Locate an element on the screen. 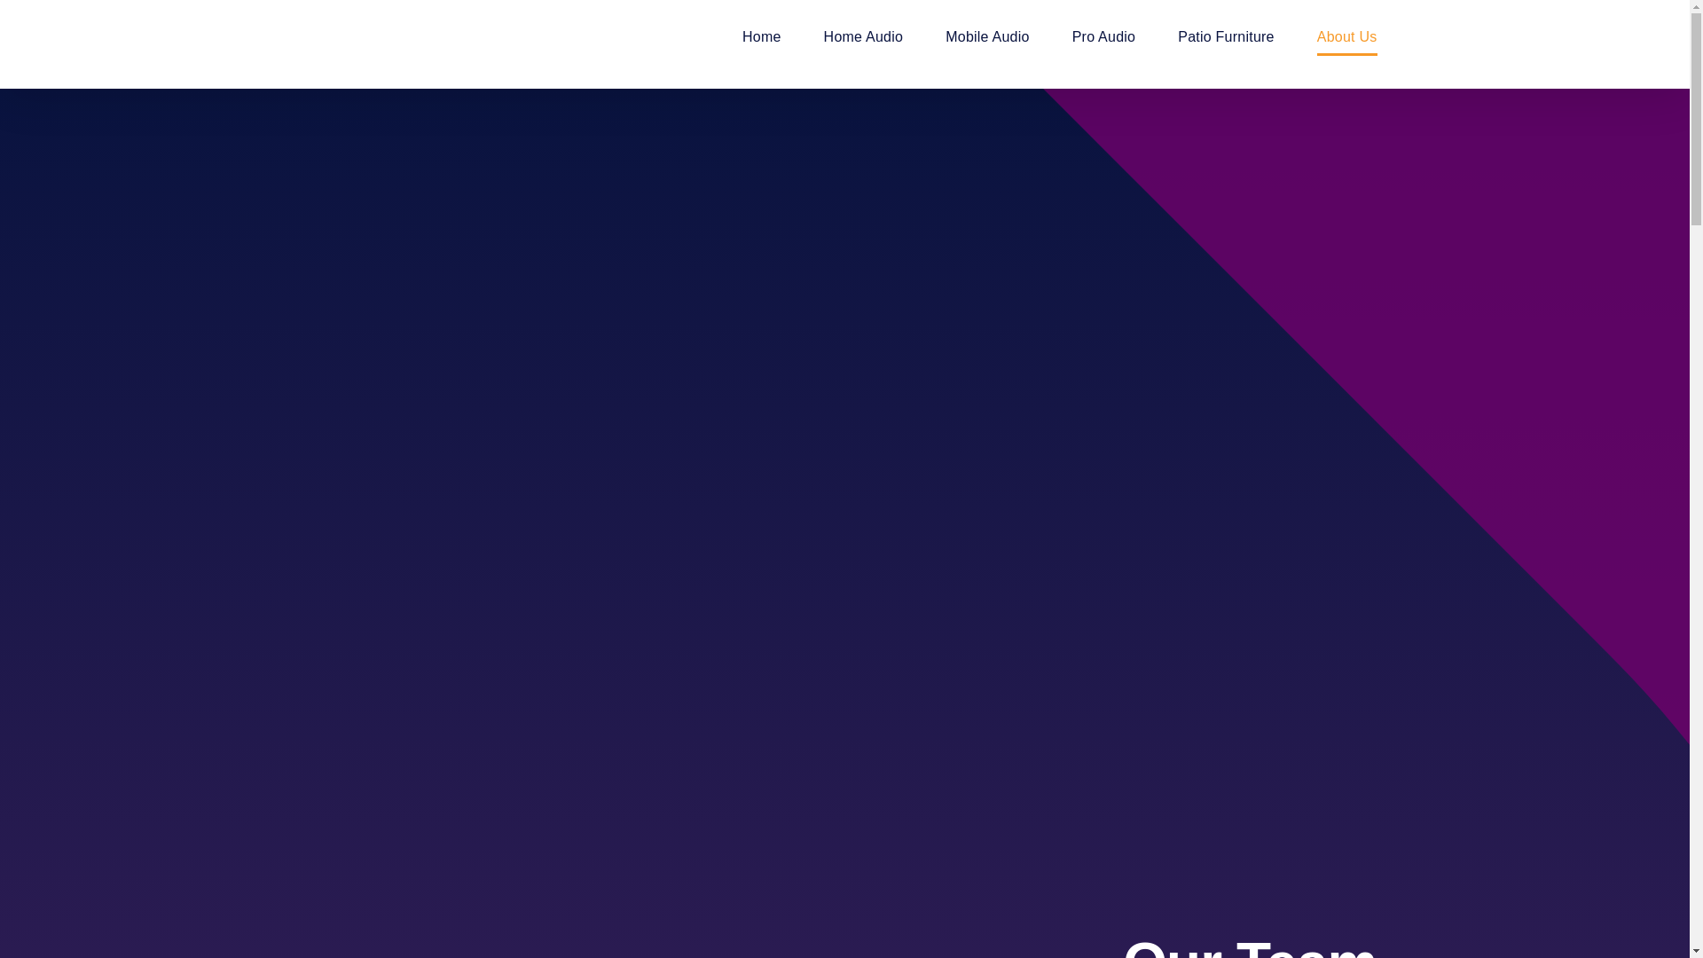 Image resolution: width=1703 pixels, height=958 pixels. Patio Furniture is located at coordinates (1226, 37).